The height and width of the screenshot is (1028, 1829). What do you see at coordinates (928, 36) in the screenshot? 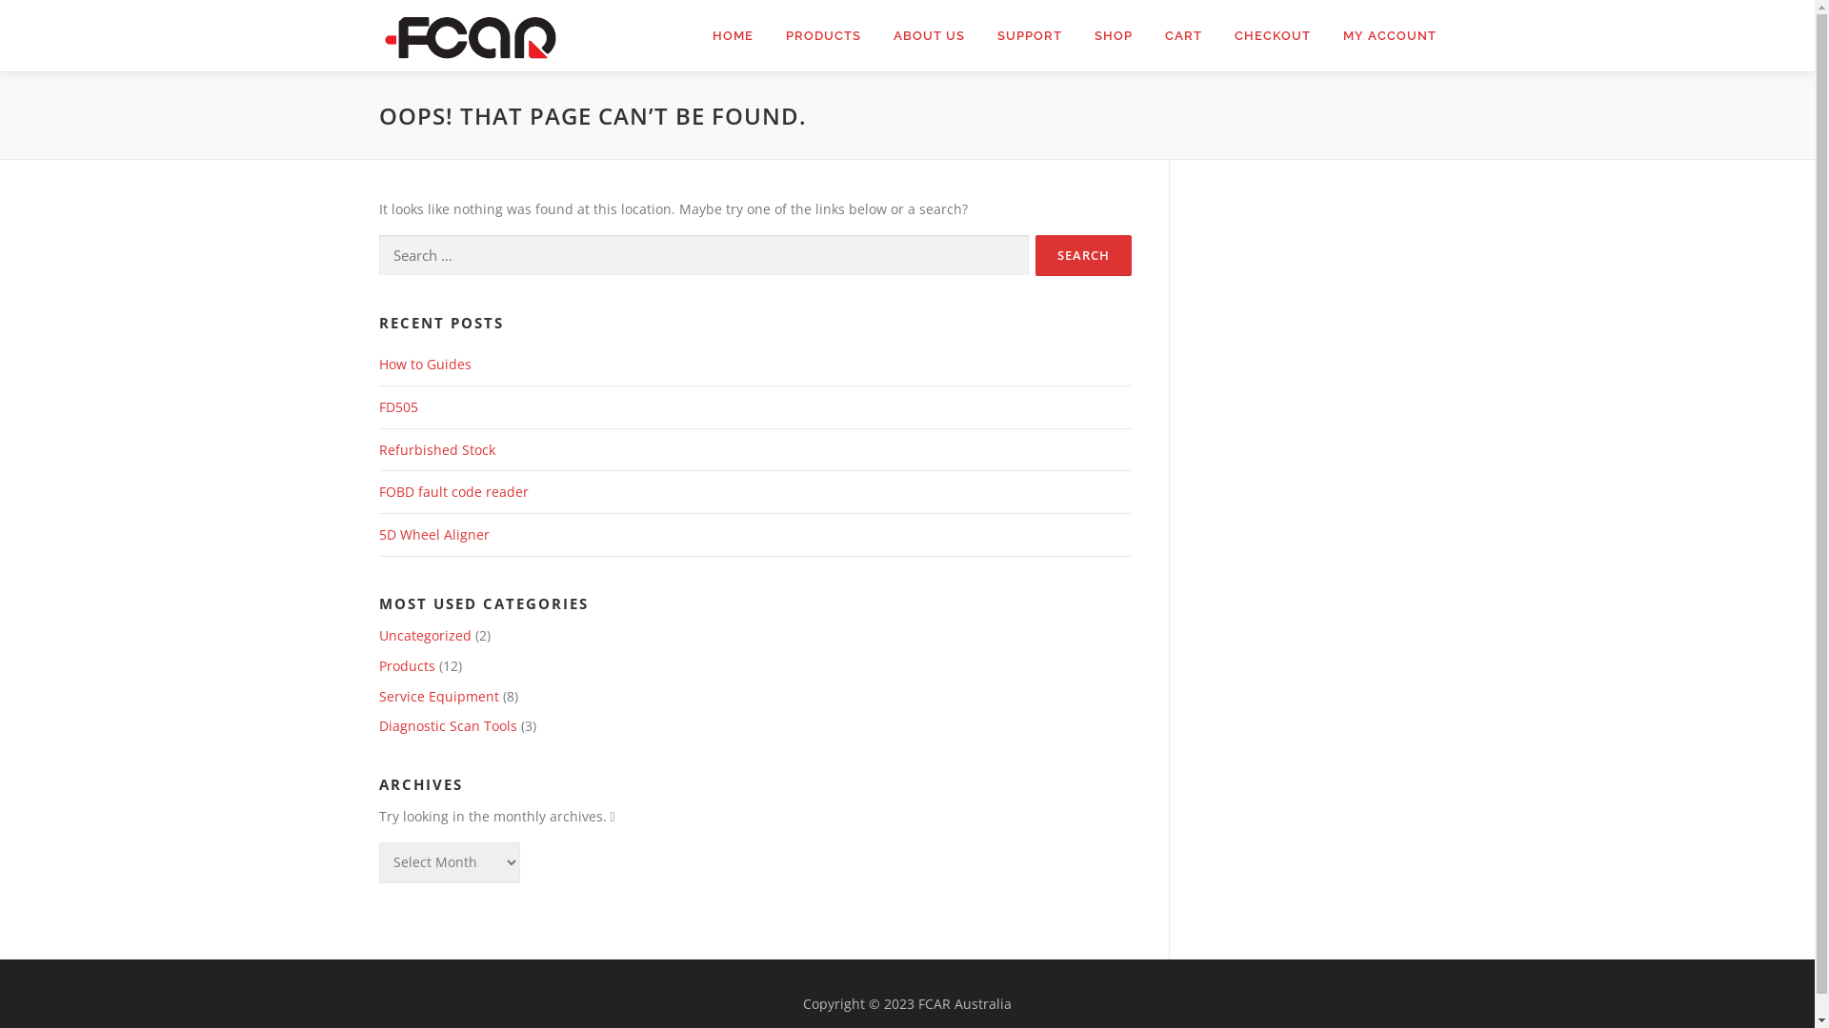
I see `ABOUT US` at bounding box center [928, 36].